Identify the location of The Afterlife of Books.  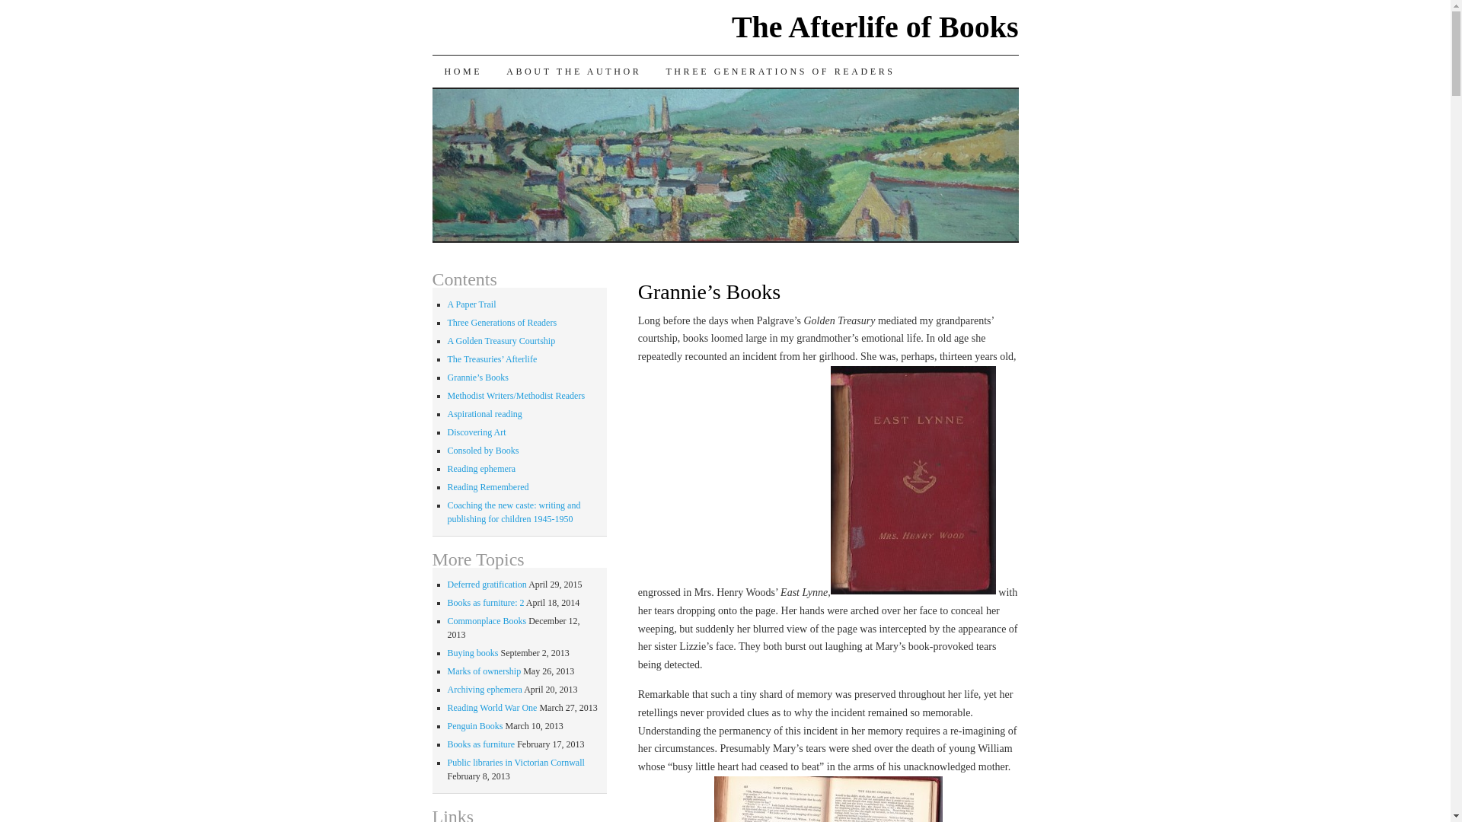
(876, 27).